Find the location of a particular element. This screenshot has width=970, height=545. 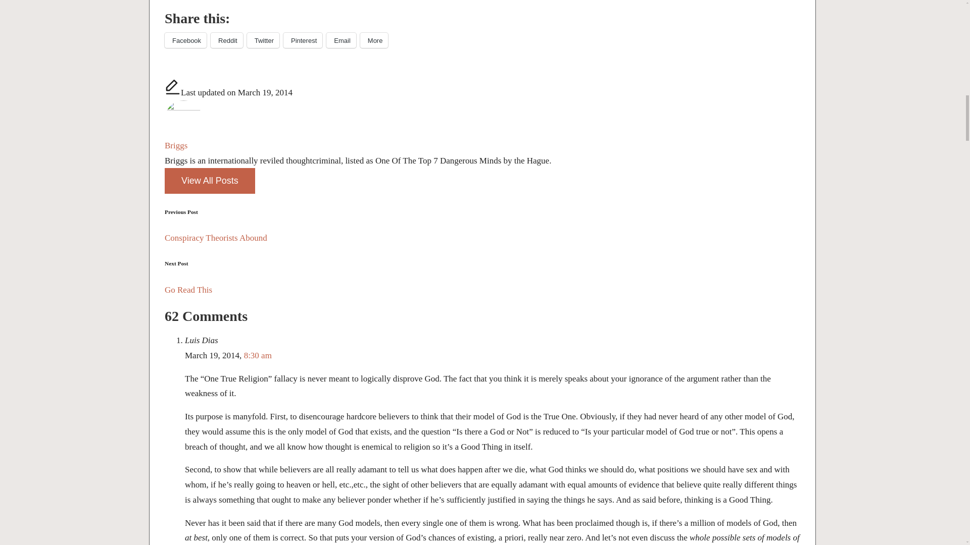

Click to email a link to a friend is located at coordinates (341, 40).